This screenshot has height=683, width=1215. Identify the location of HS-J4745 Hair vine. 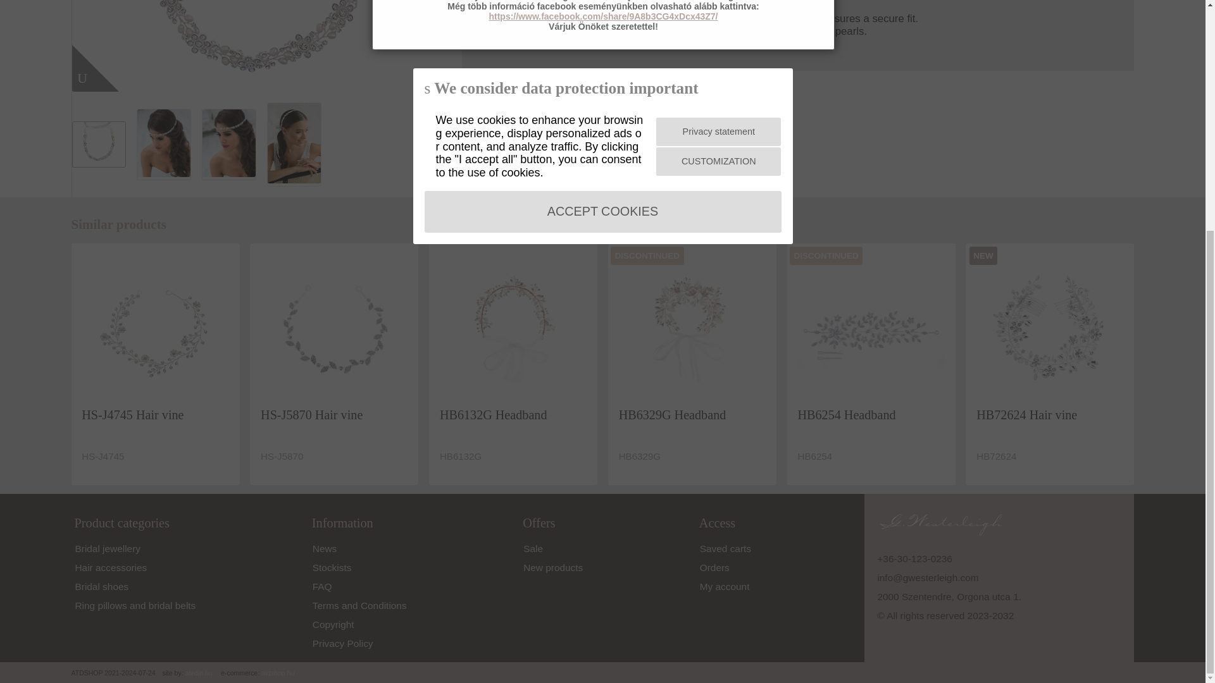
(154, 327).